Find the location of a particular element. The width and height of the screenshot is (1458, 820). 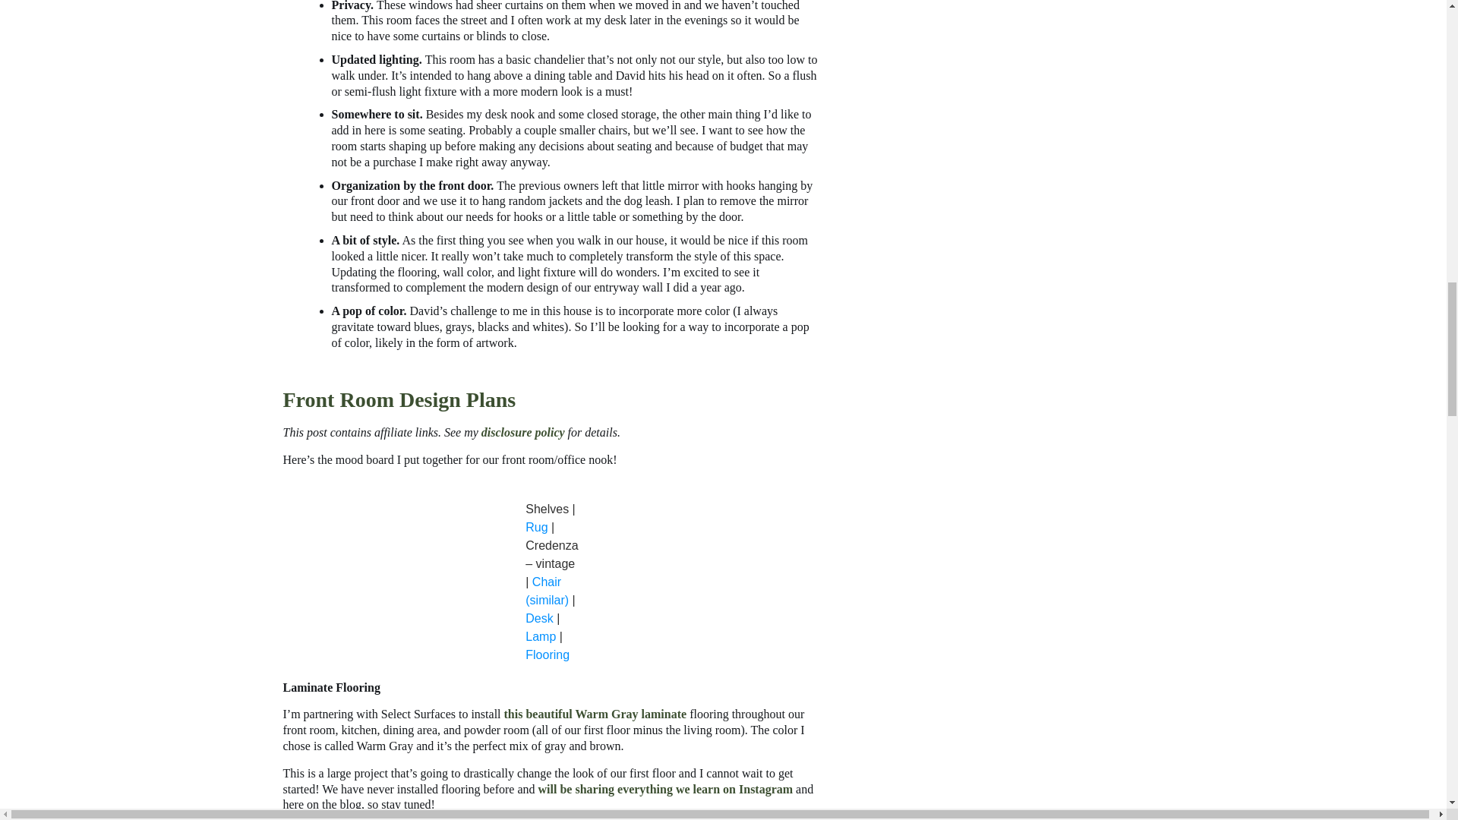

Lamp is located at coordinates (540, 636).